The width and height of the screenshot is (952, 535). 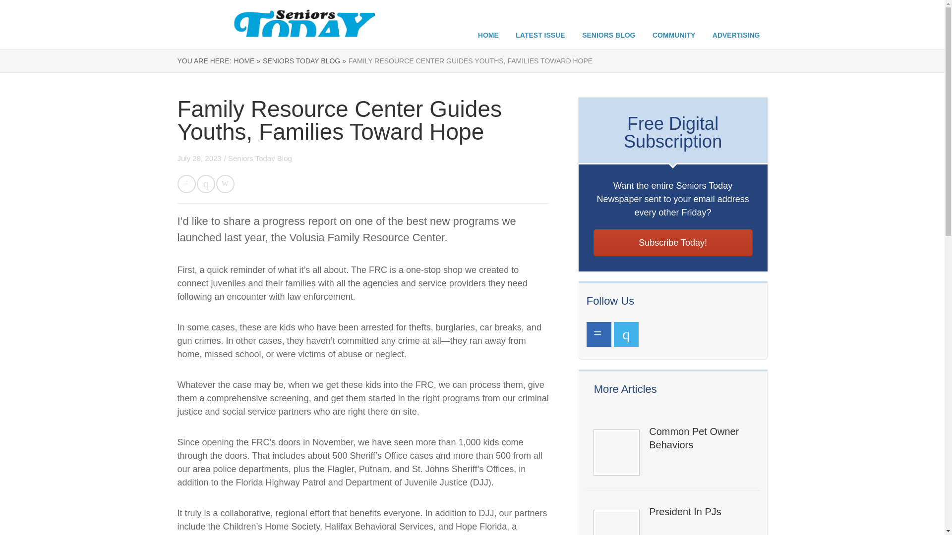 What do you see at coordinates (608, 35) in the screenshot?
I see `SENIORS BLOG` at bounding box center [608, 35].